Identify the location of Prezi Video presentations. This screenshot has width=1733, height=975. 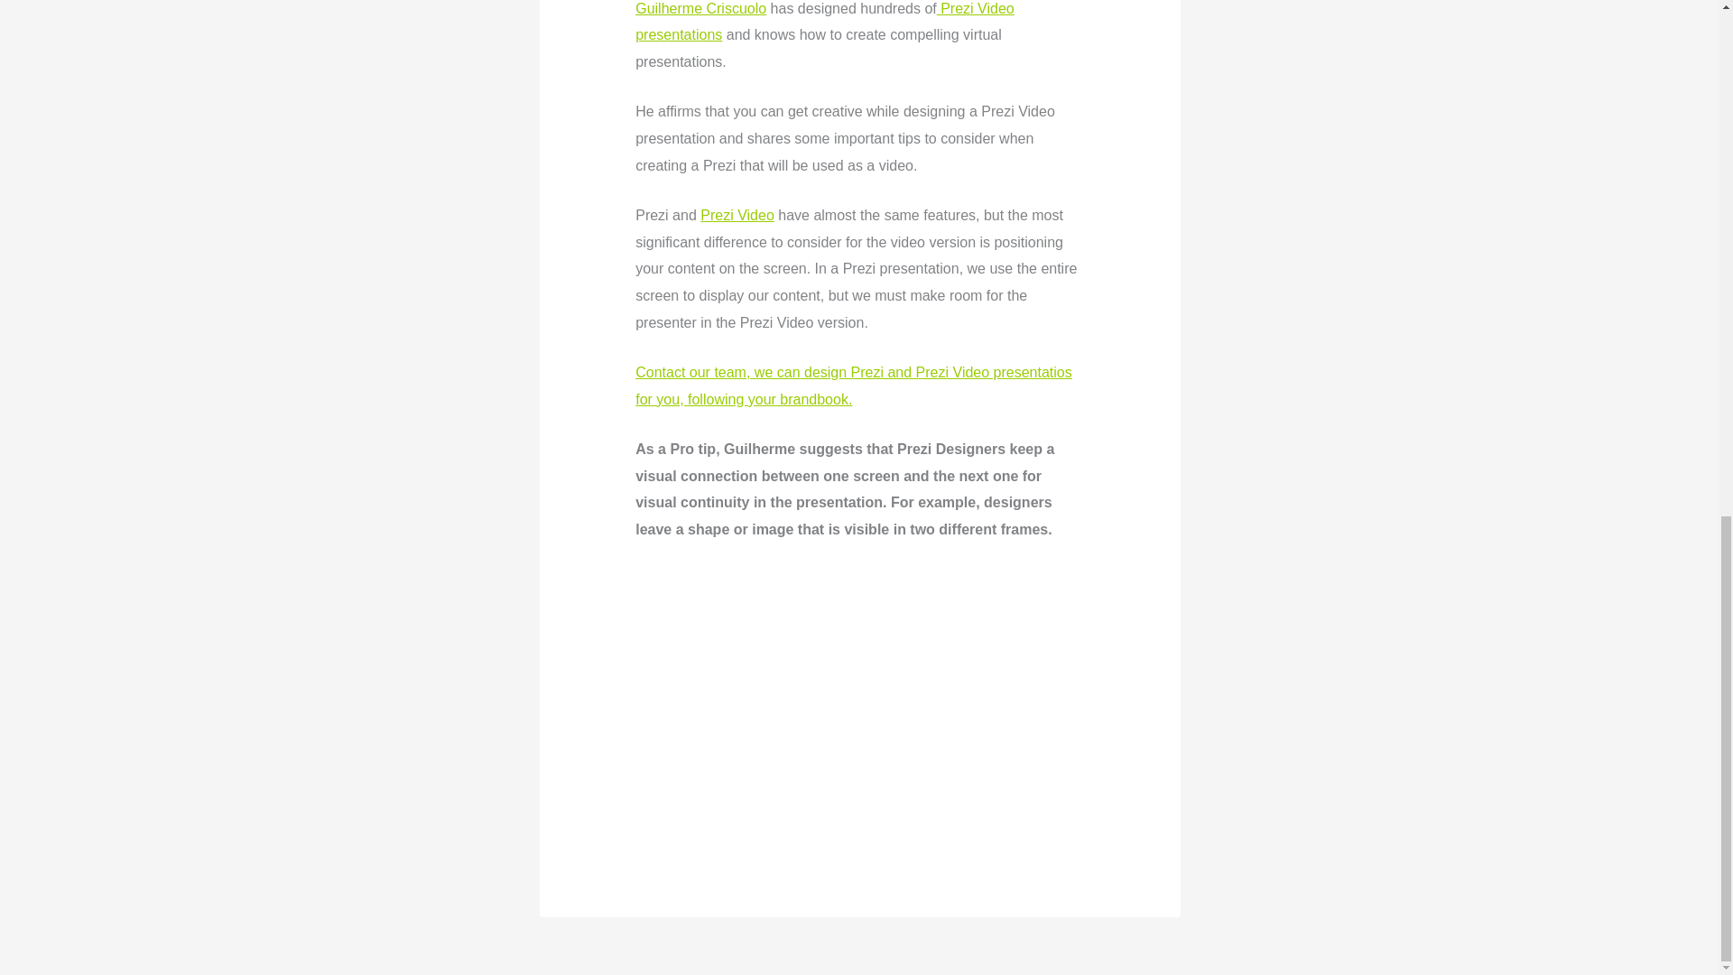
(825, 22).